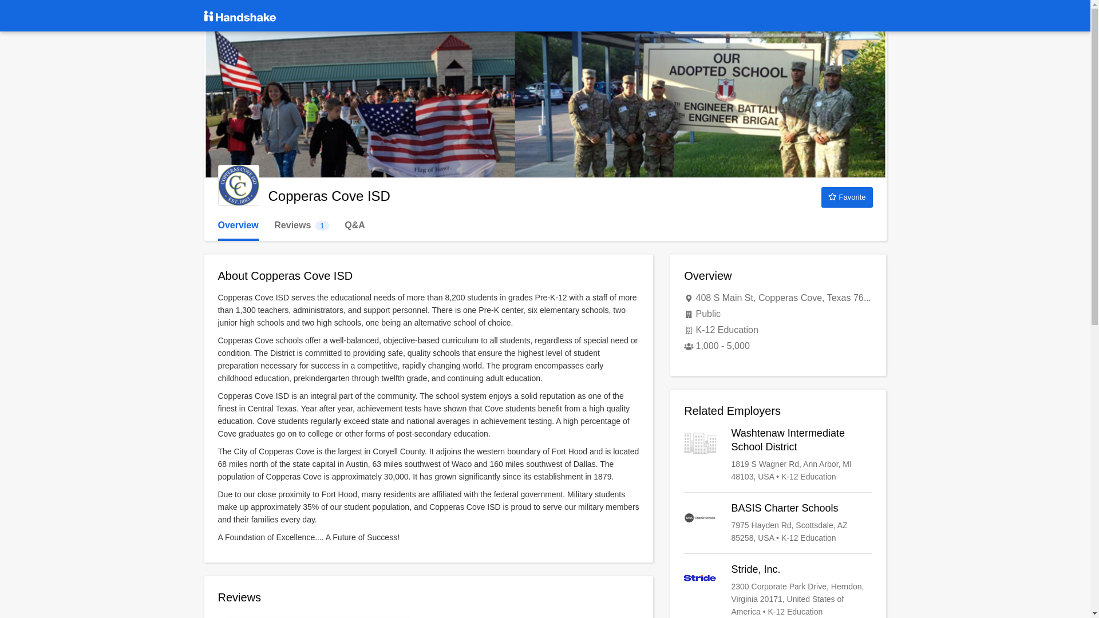 The image size is (1099, 618). Describe the element at coordinates (778, 454) in the screenshot. I see `Overview` at that location.